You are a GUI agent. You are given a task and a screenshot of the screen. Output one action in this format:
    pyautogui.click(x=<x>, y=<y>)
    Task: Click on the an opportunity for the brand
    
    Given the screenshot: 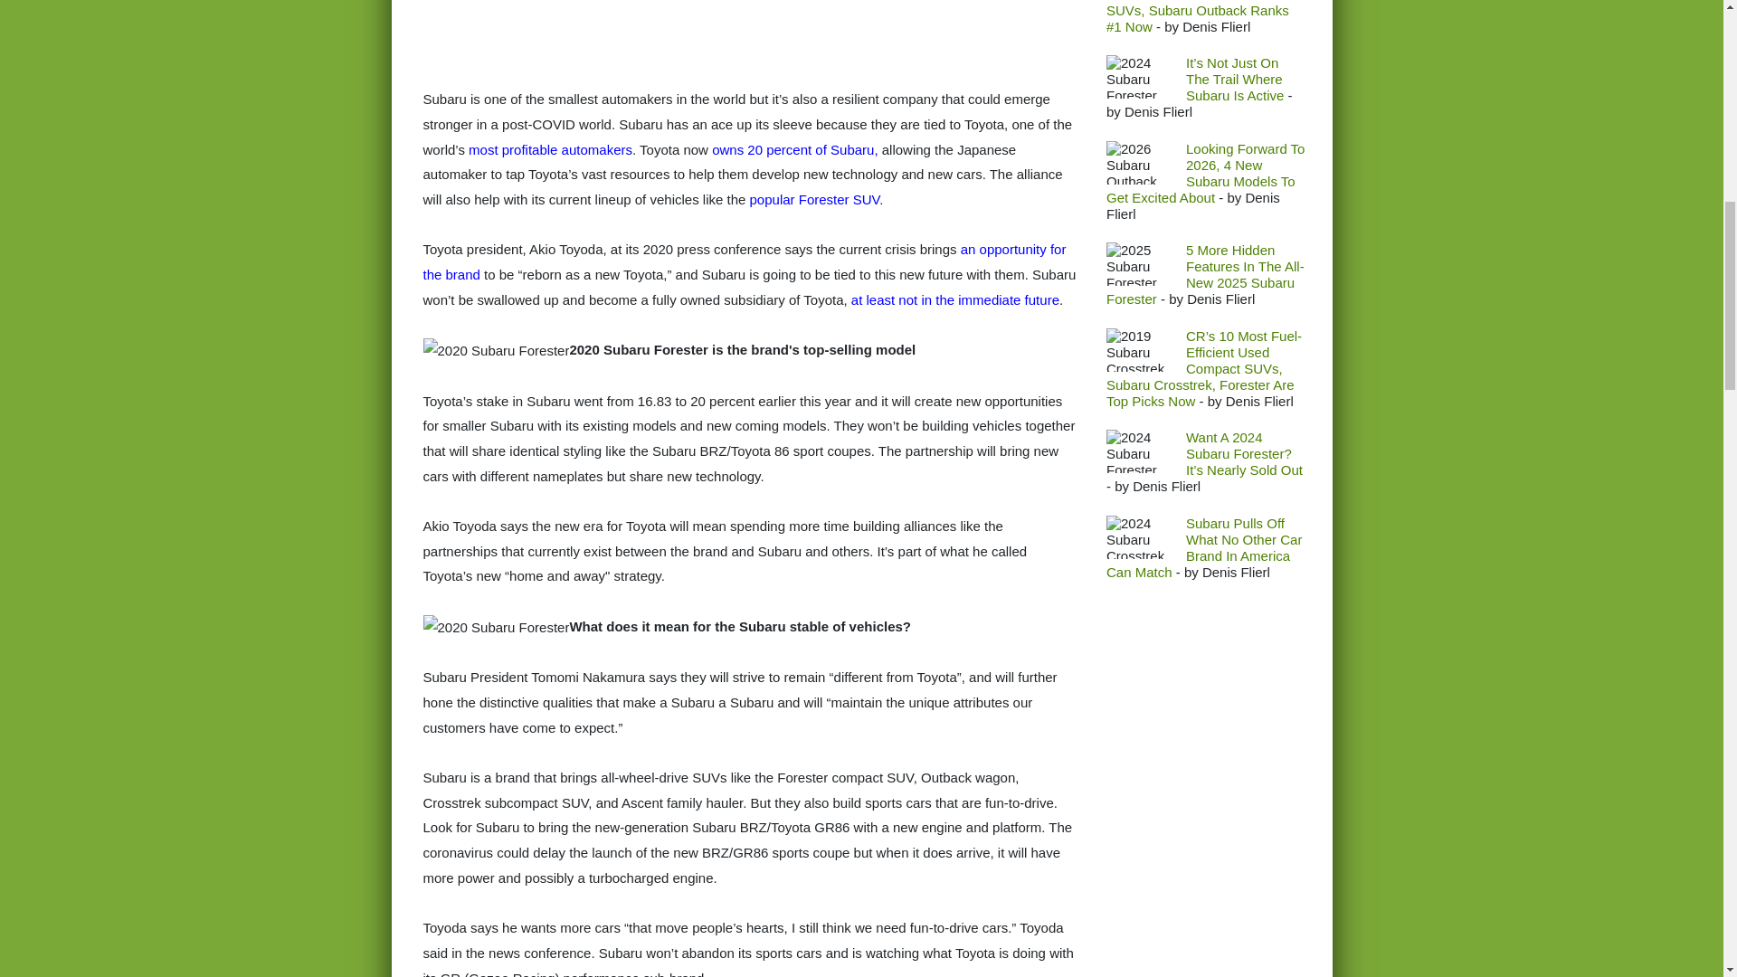 What is the action you would take?
    pyautogui.click(x=745, y=261)
    